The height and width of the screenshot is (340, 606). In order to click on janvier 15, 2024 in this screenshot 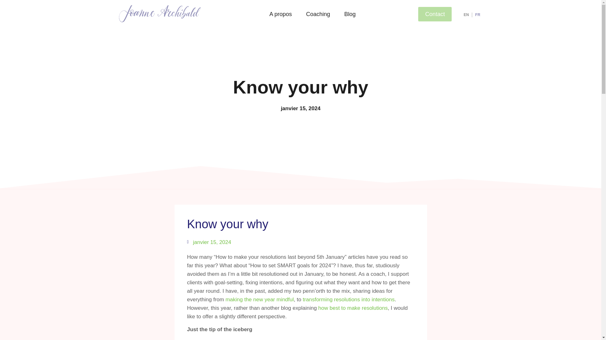, I will do `click(209, 242)`.